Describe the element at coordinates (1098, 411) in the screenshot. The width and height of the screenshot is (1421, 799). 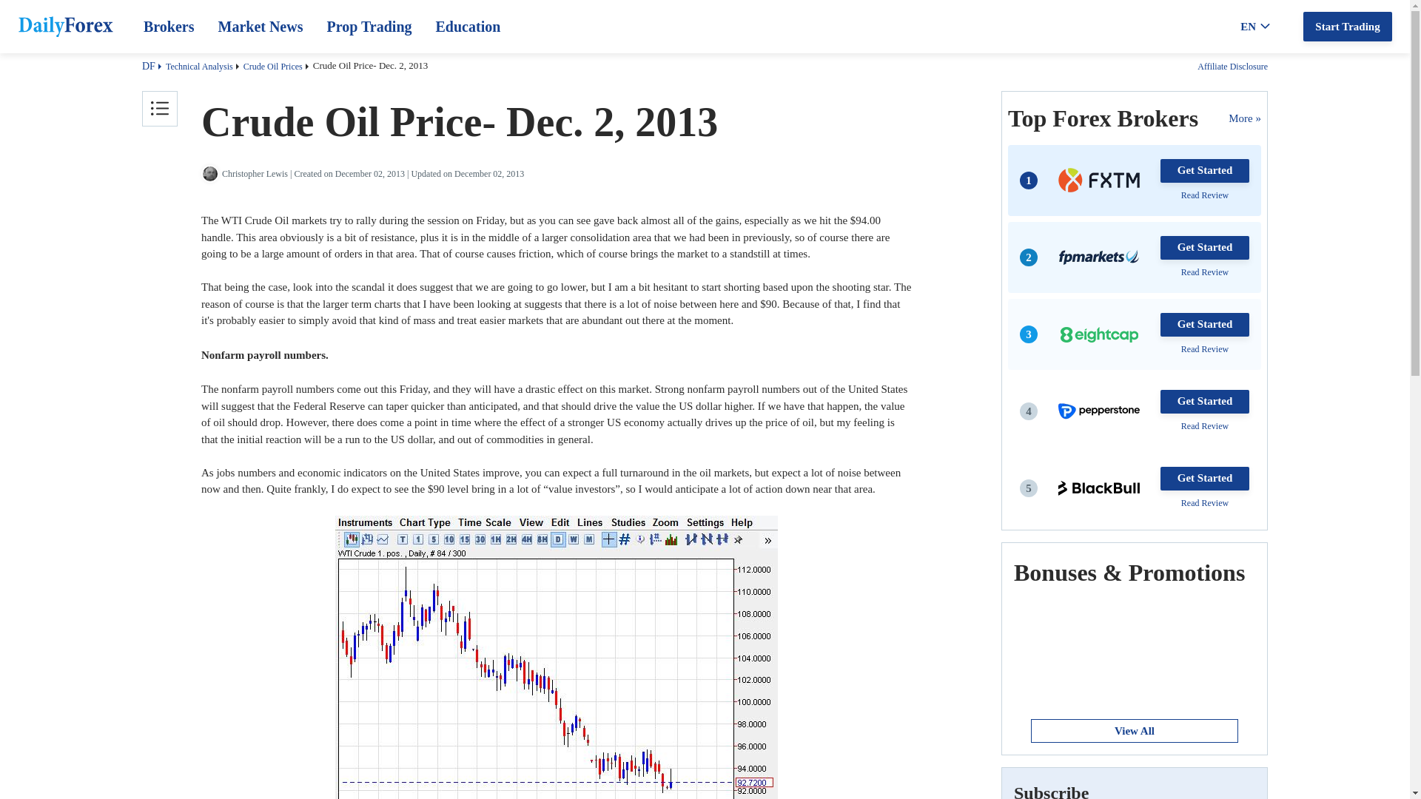
I see `Pepperstone` at that location.